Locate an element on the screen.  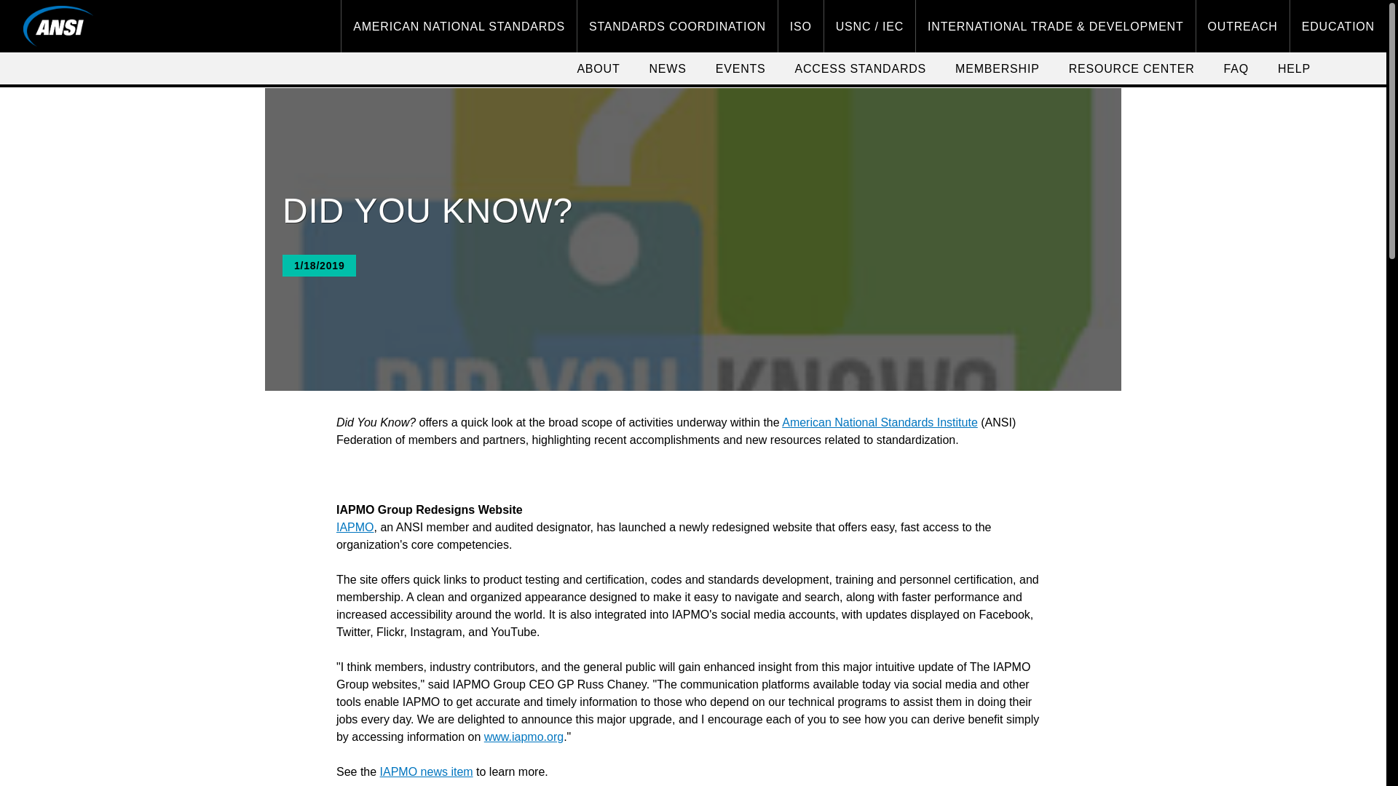
Home is located at coordinates (58, 25).